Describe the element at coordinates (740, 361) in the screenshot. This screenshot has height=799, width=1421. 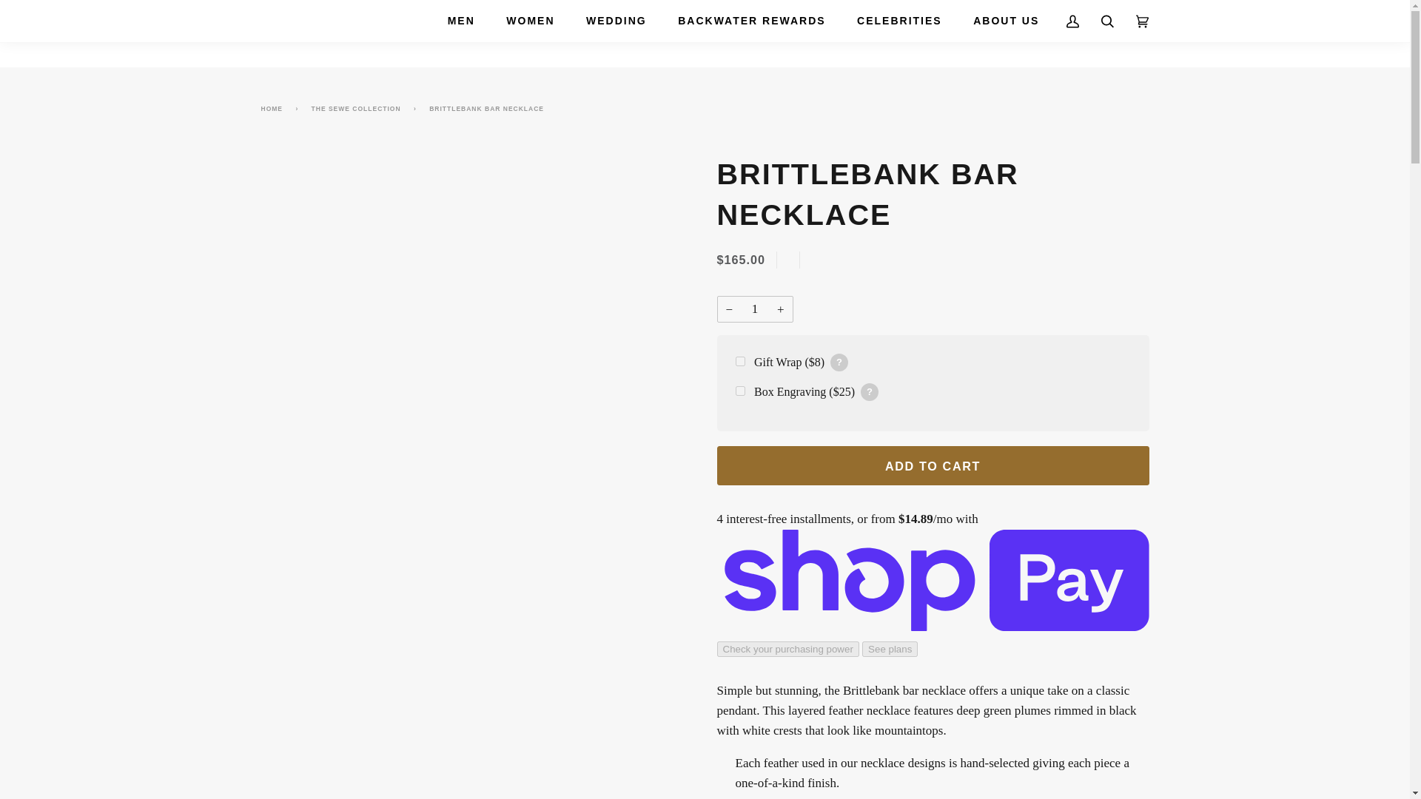
I see `on` at that location.